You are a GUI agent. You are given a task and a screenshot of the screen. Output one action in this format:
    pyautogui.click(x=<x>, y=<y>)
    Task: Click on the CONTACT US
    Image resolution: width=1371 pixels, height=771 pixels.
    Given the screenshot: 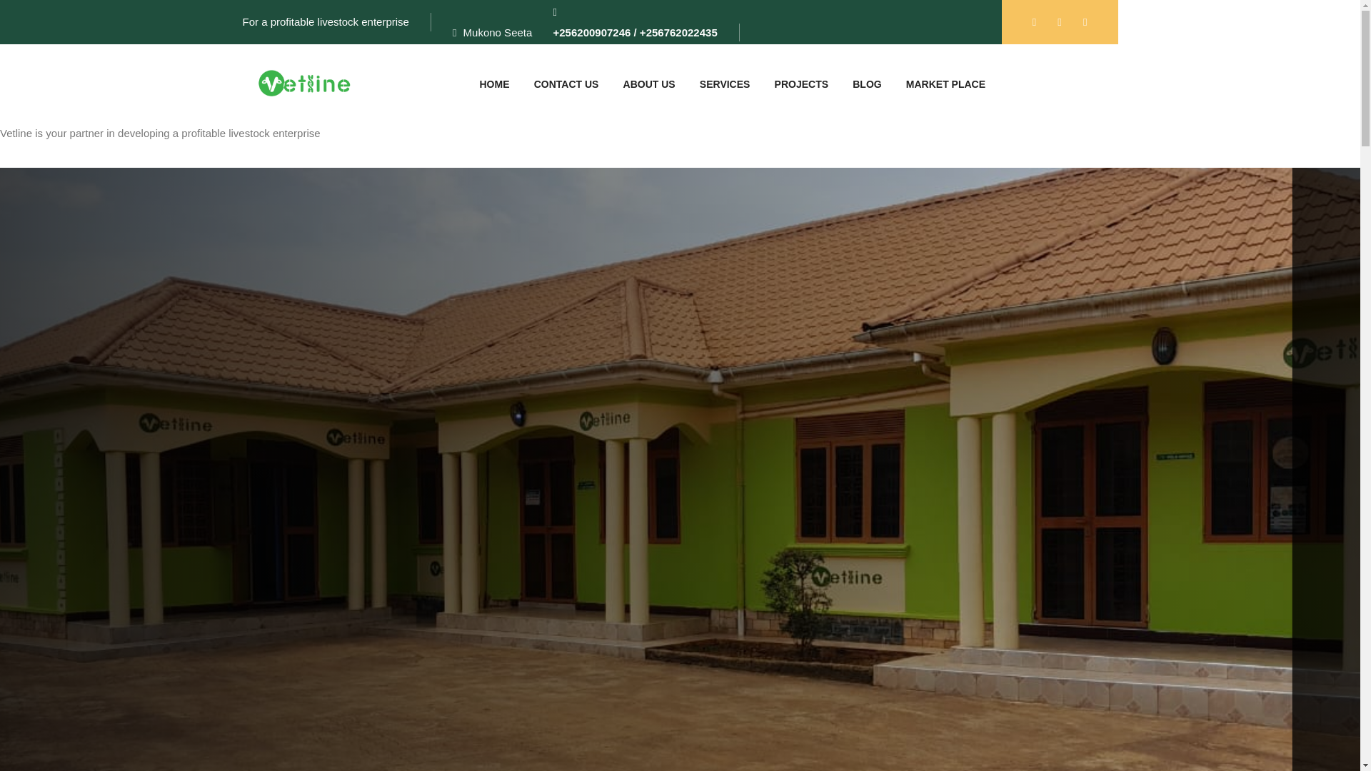 What is the action you would take?
    pyautogui.click(x=567, y=84)
    